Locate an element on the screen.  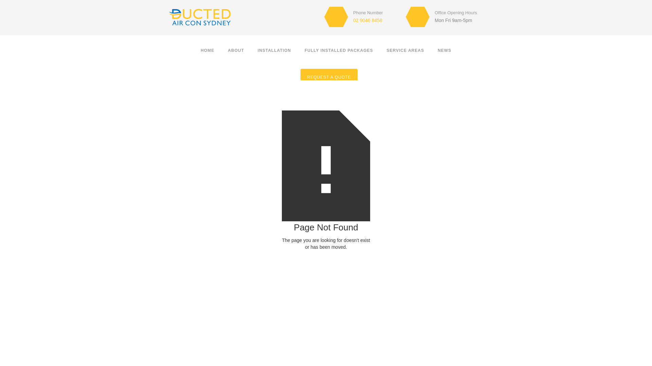
FULLY INSTALLED PACKAGES is located at coordinates (339, 49).